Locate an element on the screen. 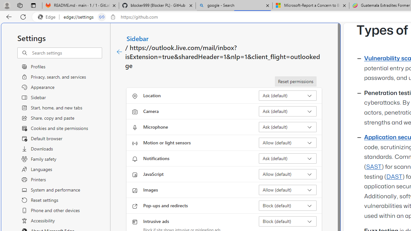  Intrusive ads Block (default) is located at coordinates (288, 221).